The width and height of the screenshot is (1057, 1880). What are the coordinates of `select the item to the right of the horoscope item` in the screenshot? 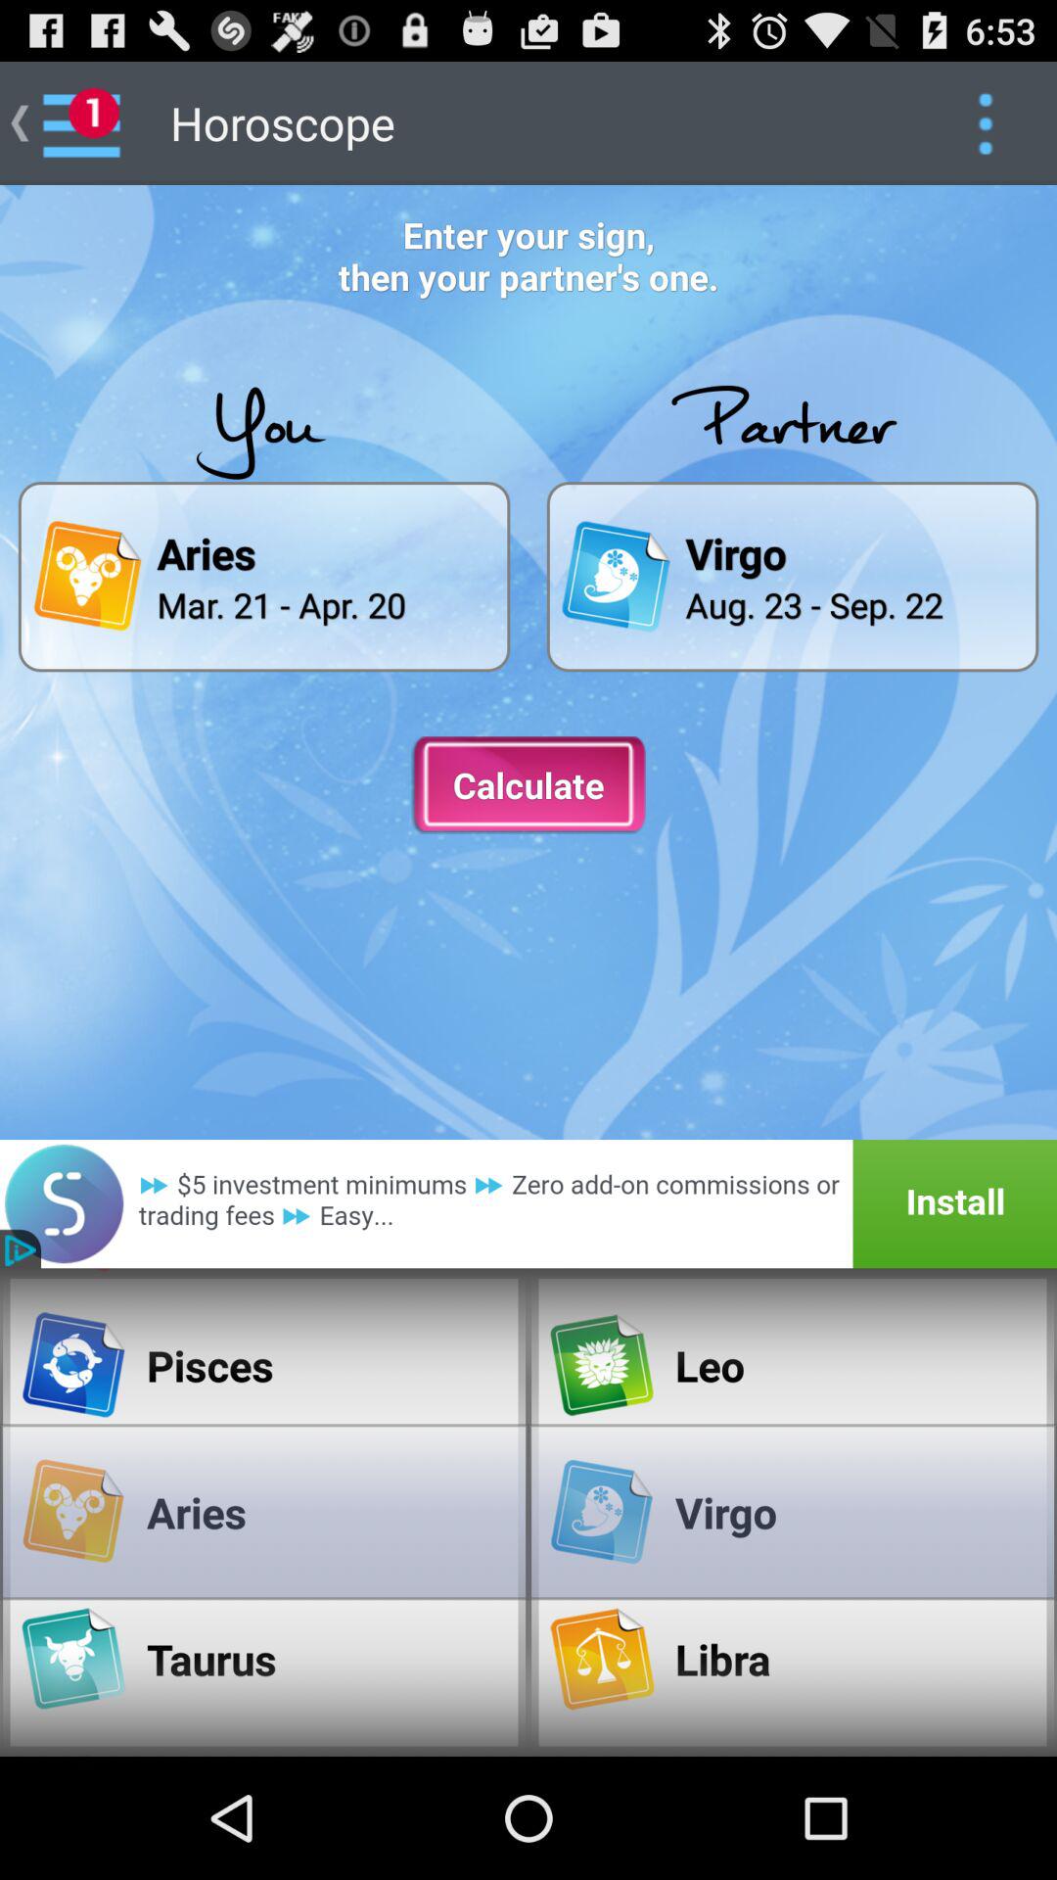 It's located at (985, 123).